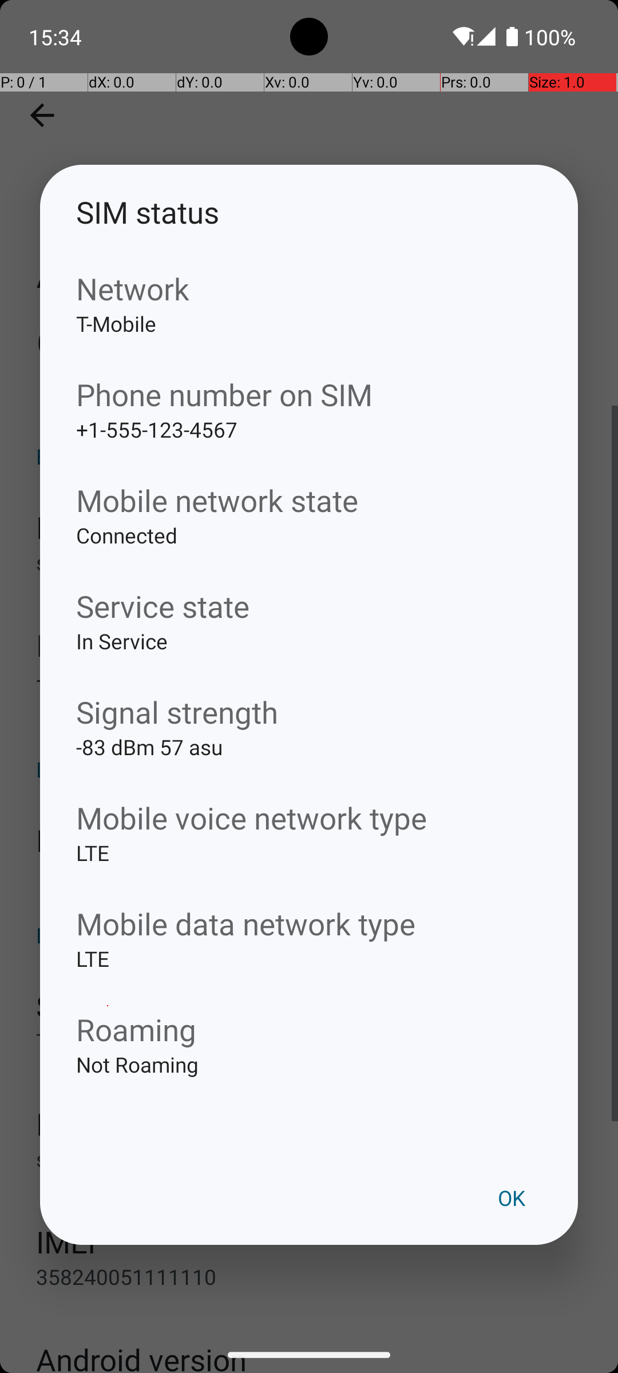 This screenshot has height=1373, width=618. What do you see at coordinates (309, 212) in the screenshot?
I see `SIM status` at bounding box center [309, 212].